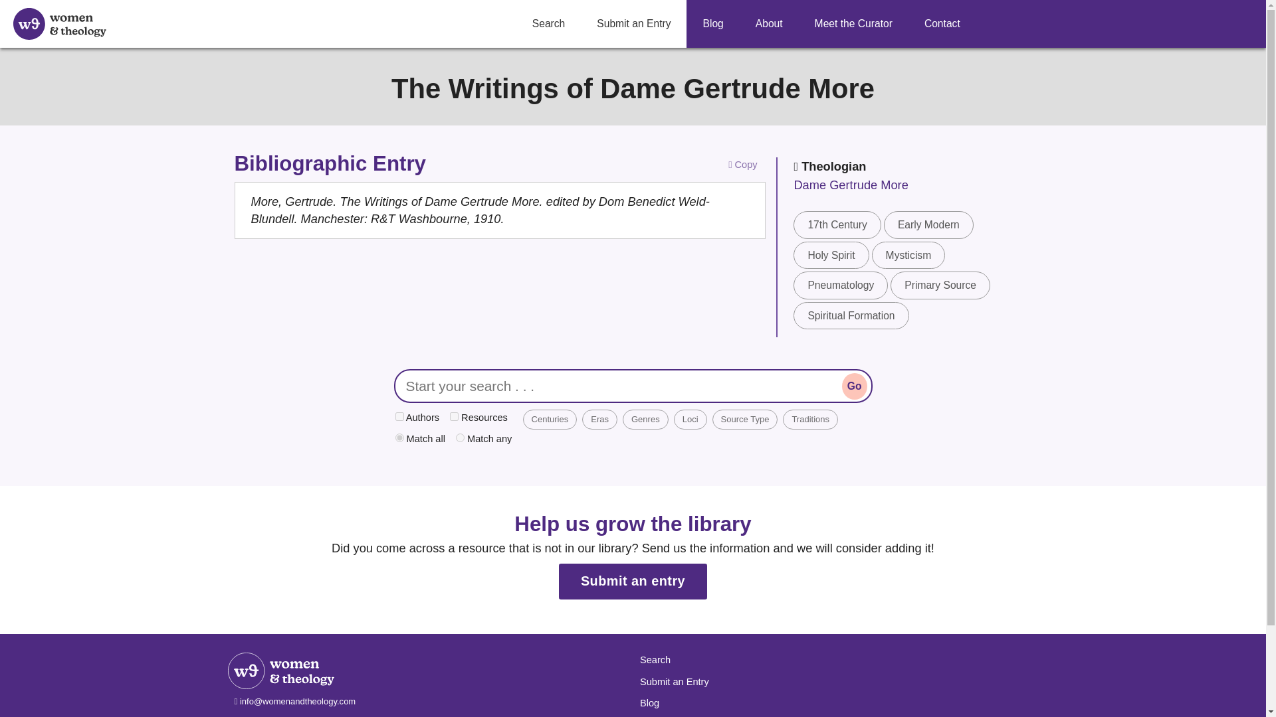 This screenshot has width=1276, height=717. Describe the element at coordinates (419, 439) in the screenshot. I see `Results matching ALL selected filters` at that location.